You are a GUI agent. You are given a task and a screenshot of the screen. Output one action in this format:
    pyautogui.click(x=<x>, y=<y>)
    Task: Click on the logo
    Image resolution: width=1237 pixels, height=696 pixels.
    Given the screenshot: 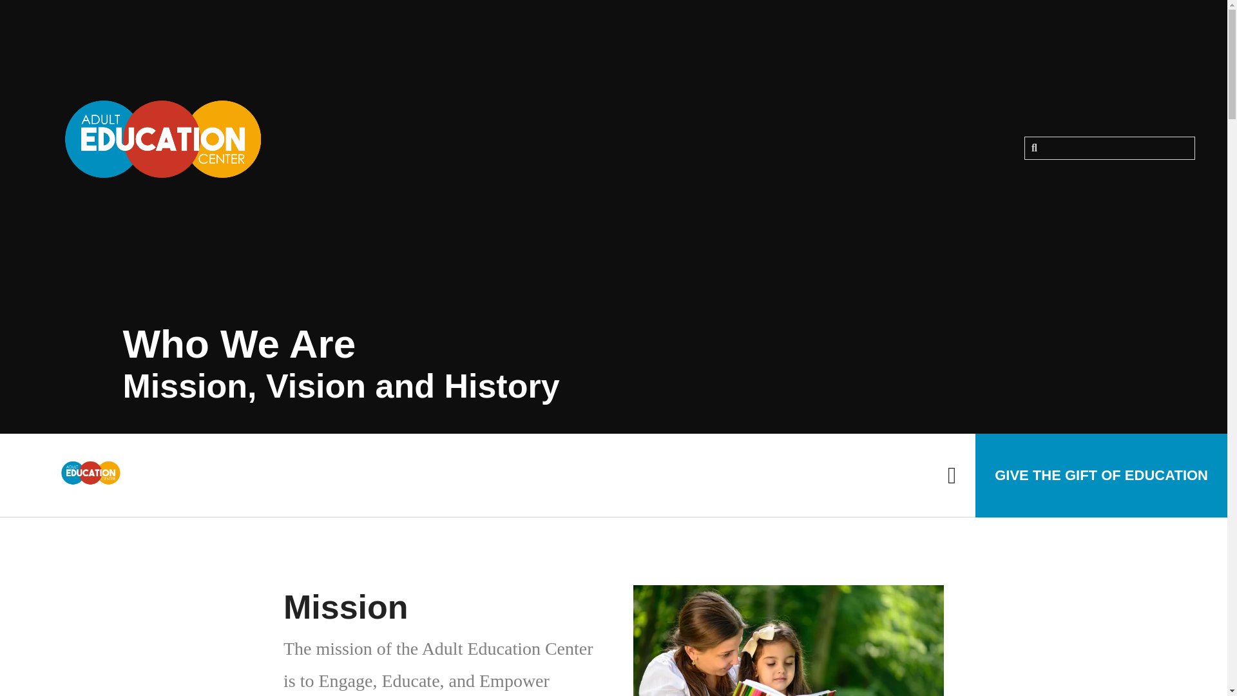 What is the action you would take?
    pyautogui.click(x=160, y=148)
    